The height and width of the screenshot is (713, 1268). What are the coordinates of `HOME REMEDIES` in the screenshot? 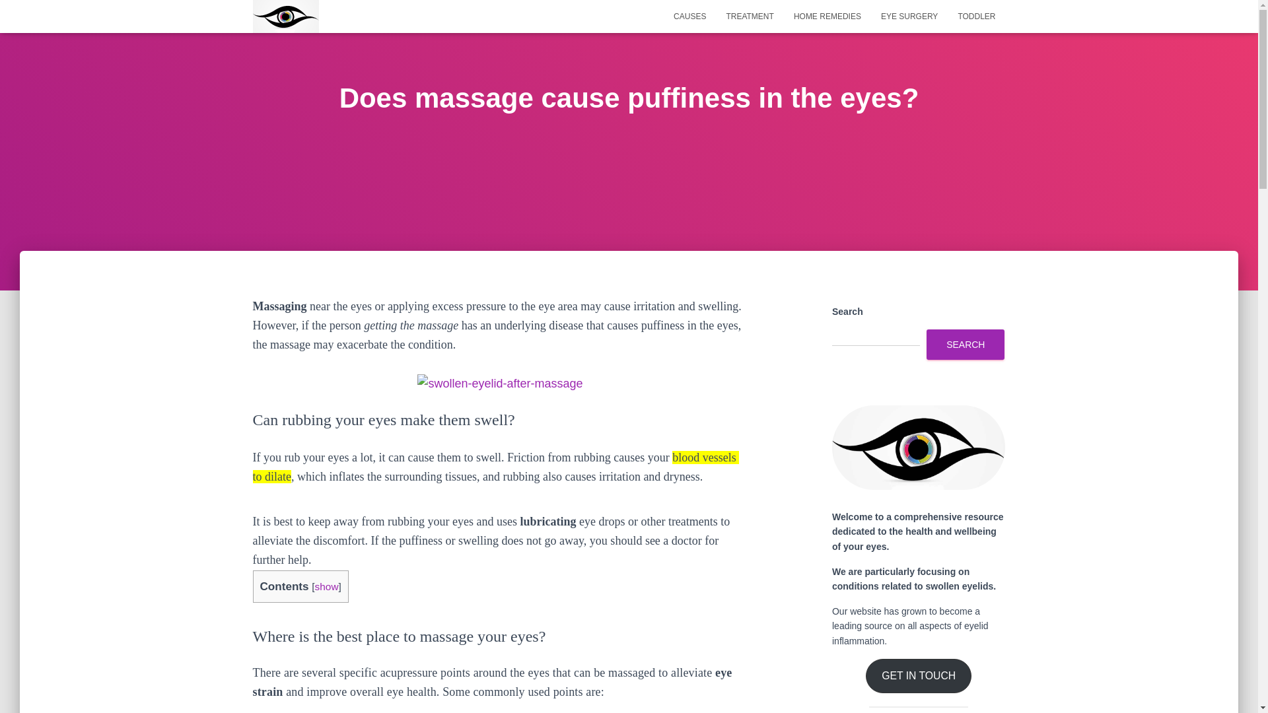 It's located at (827, 16).